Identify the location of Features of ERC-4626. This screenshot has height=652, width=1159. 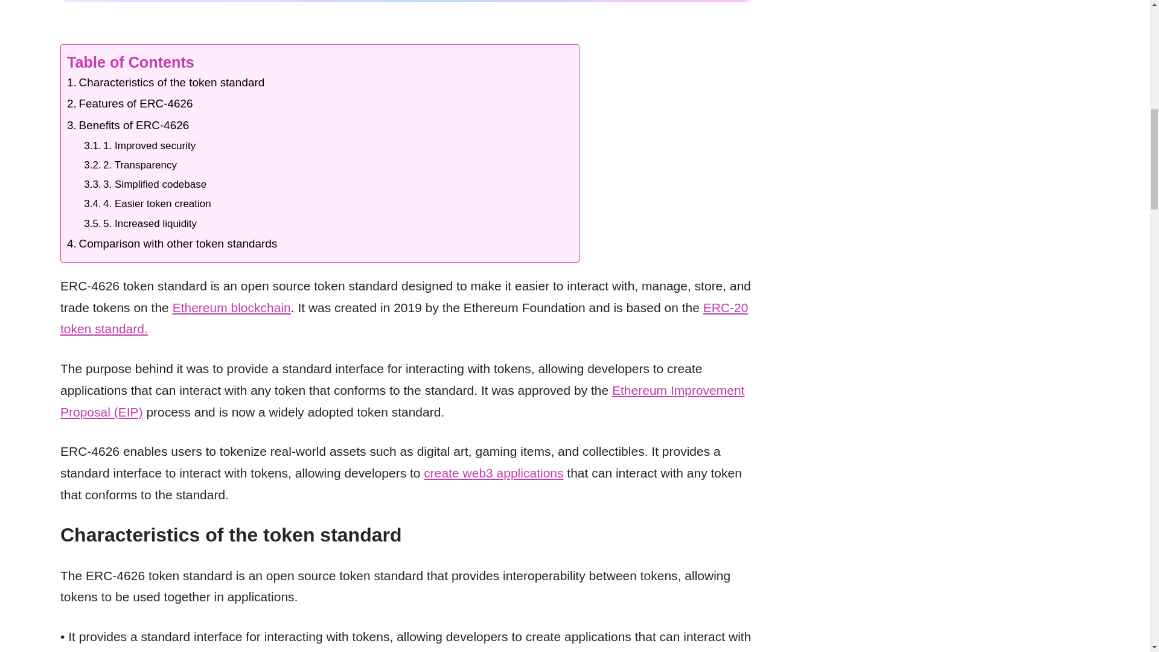
(130, 105).